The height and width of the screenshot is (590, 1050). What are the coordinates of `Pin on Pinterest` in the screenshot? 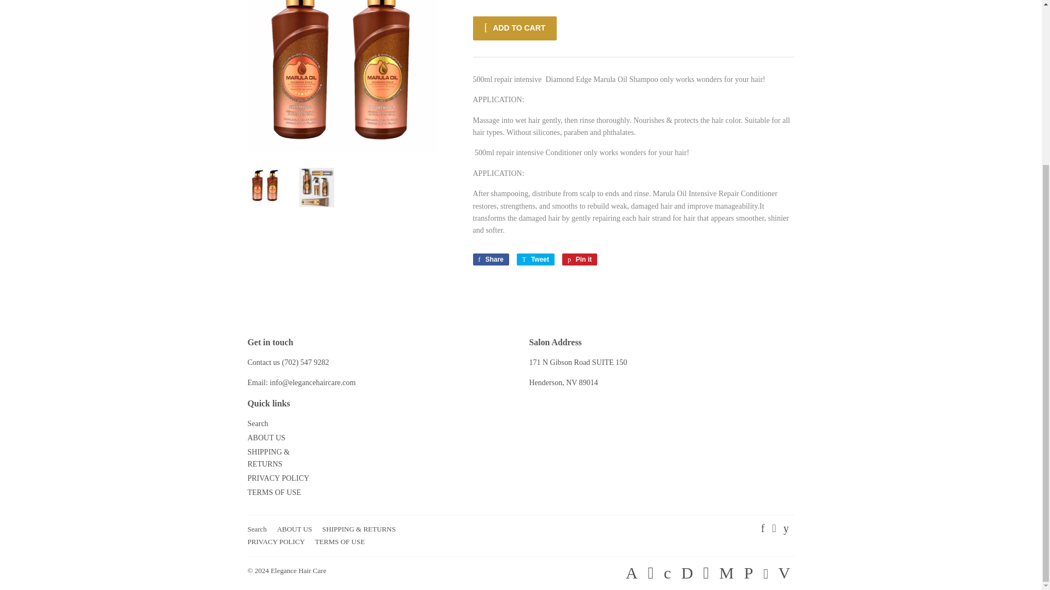 It's located at (580, 259).